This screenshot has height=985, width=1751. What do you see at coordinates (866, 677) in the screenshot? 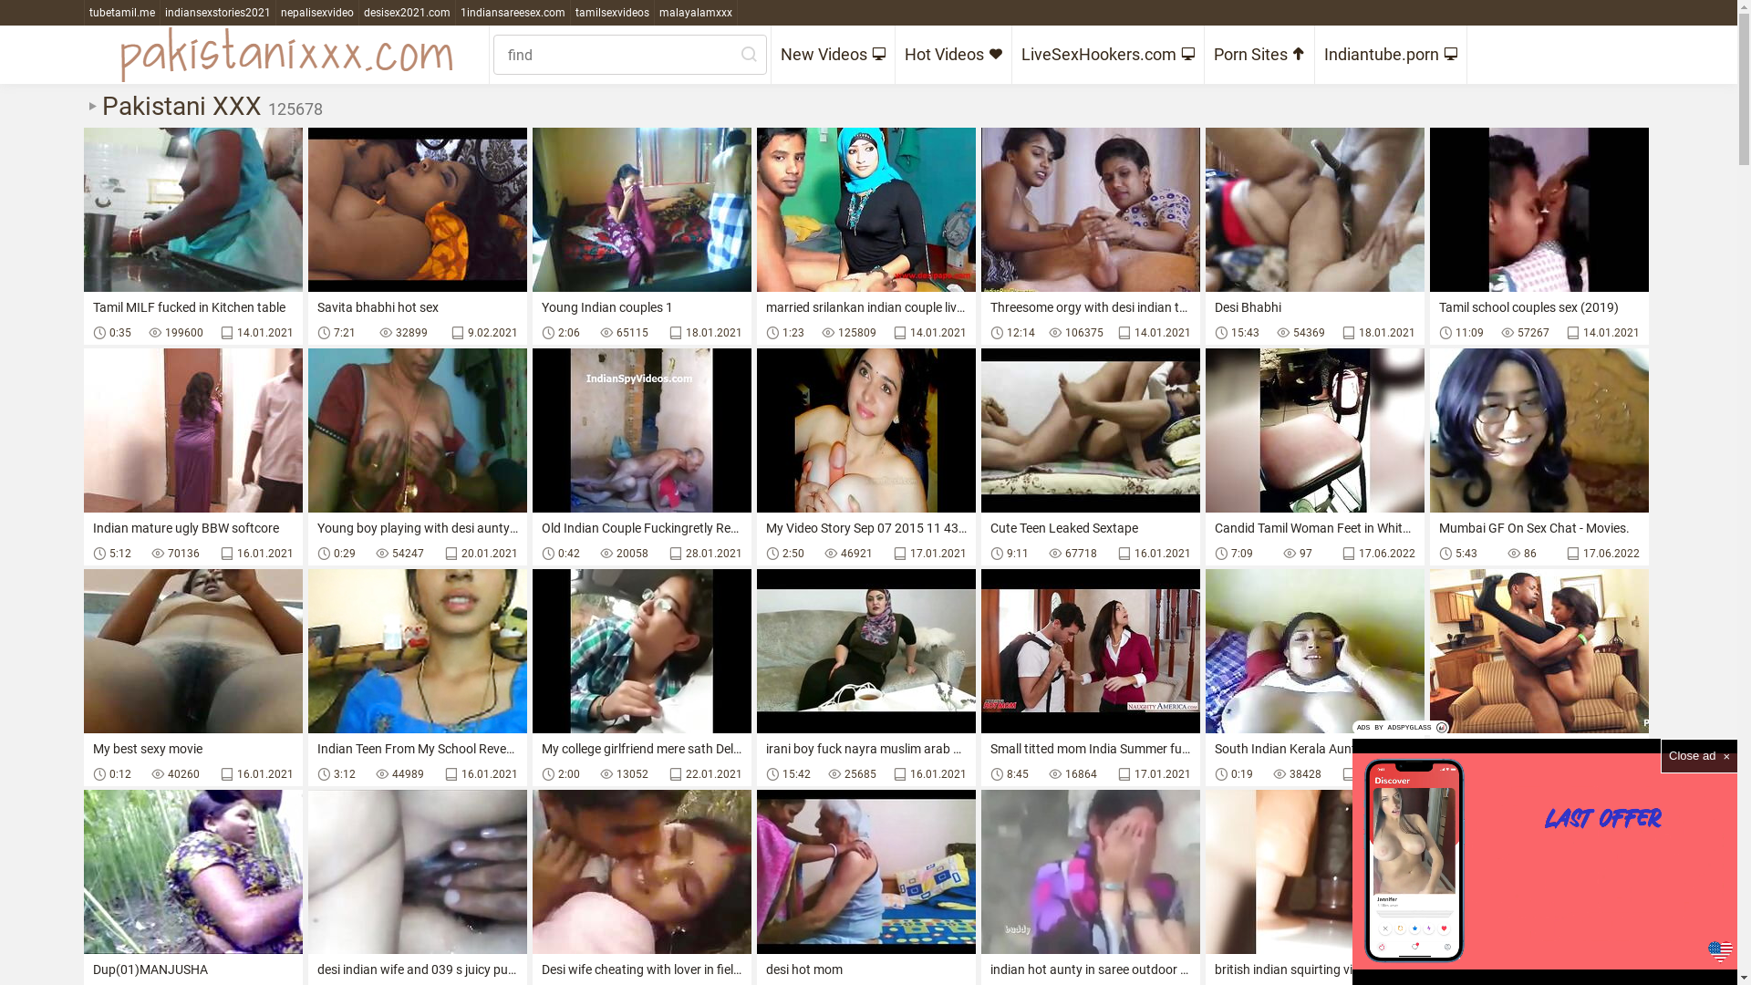
I see `irani boy fuck nayra muslim arab girl
15:42
25685
16.01.2021` at bounding box center [866, 677].